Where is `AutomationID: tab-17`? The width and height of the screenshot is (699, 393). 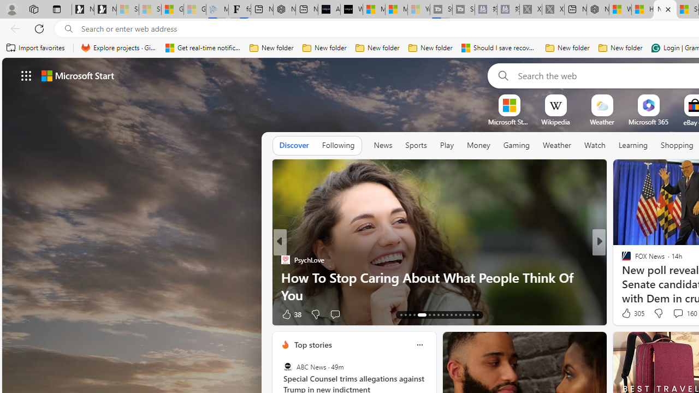 AutomationID: tab-17 is located at coordinates (419, 314).